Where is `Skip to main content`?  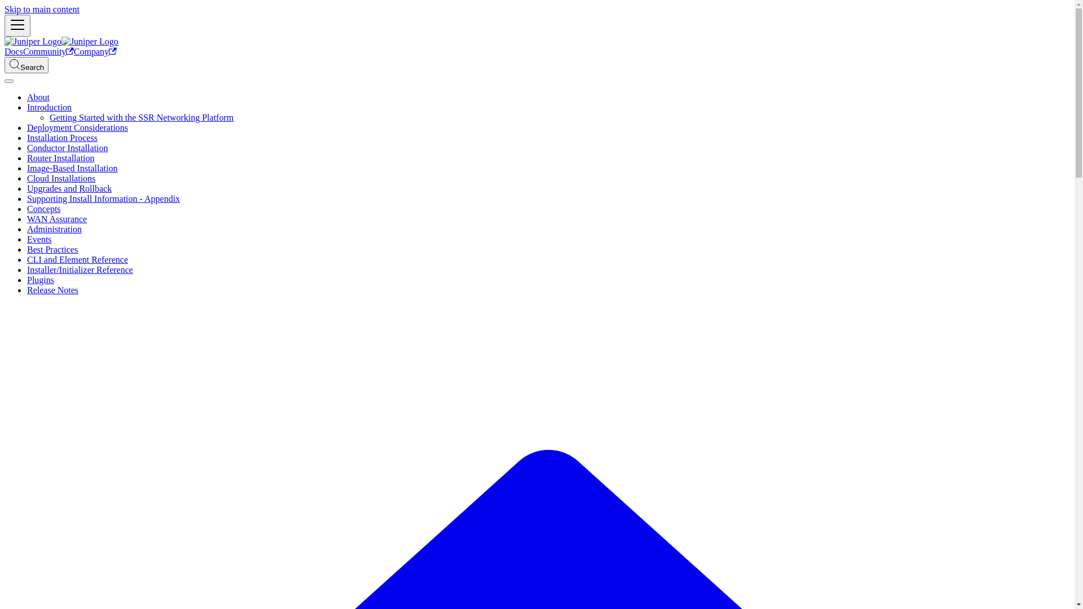 Skip to main content is located at coordinates (42, 9).